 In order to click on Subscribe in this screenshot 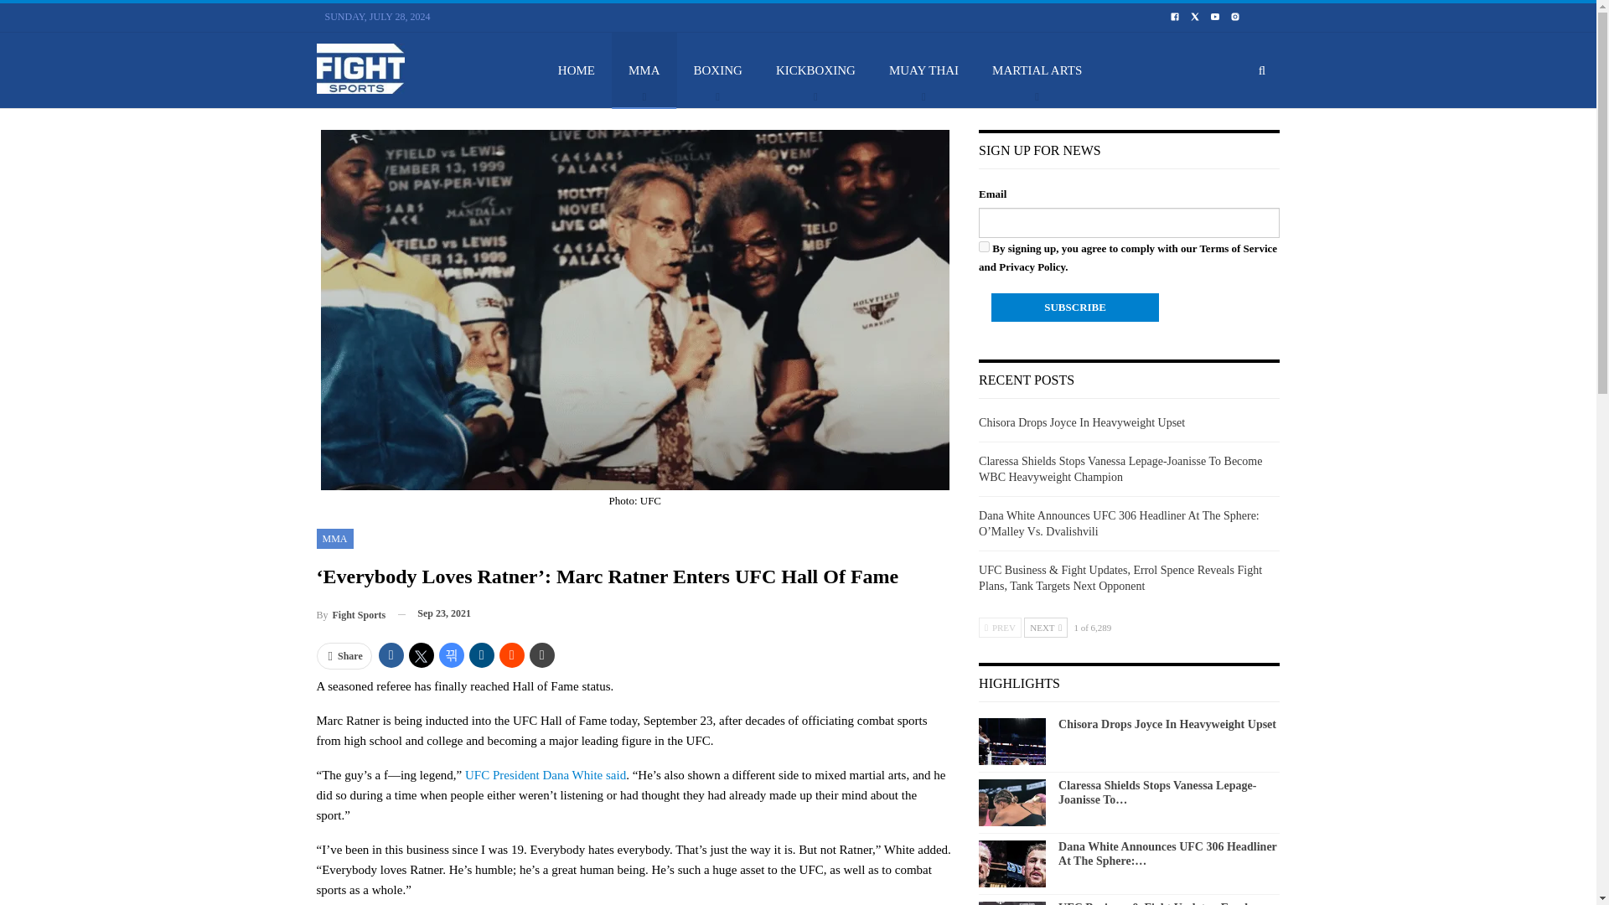, I will do `click(1074, 307)`.